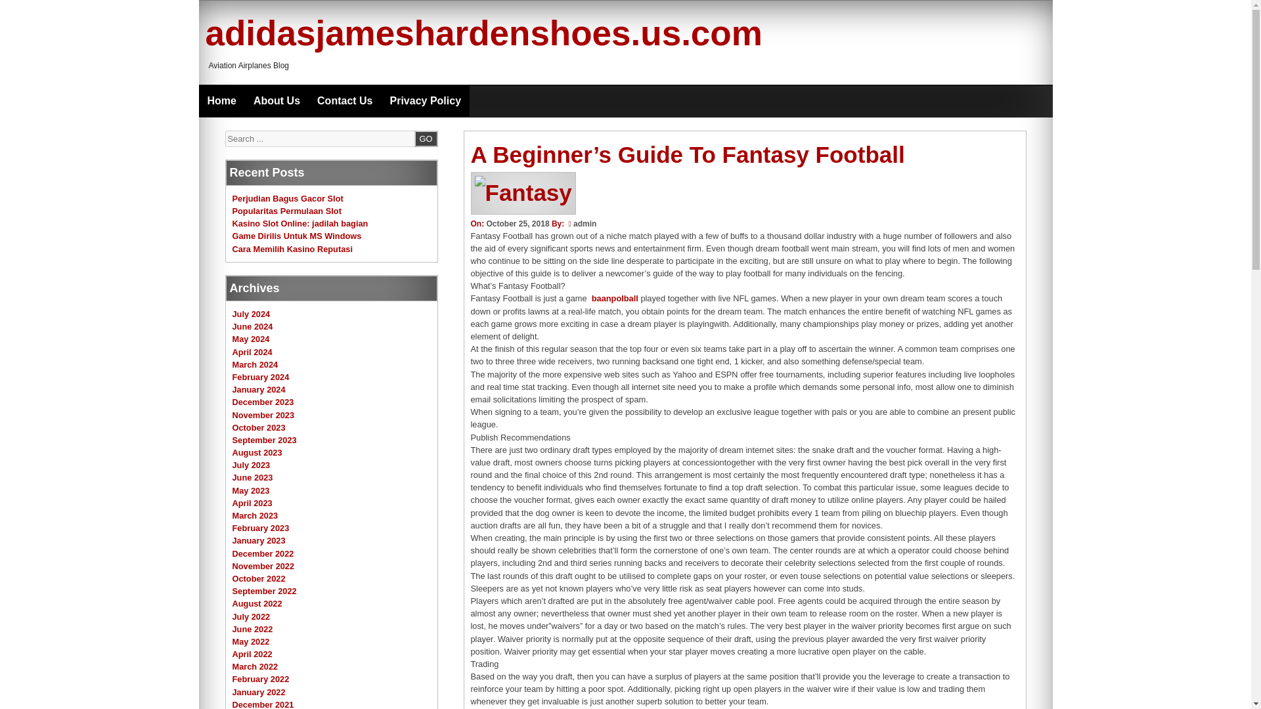 Image resolution: width=1261 pixels, height=709 pixels. I want to click on October 25, 2018, so click(517, 223).